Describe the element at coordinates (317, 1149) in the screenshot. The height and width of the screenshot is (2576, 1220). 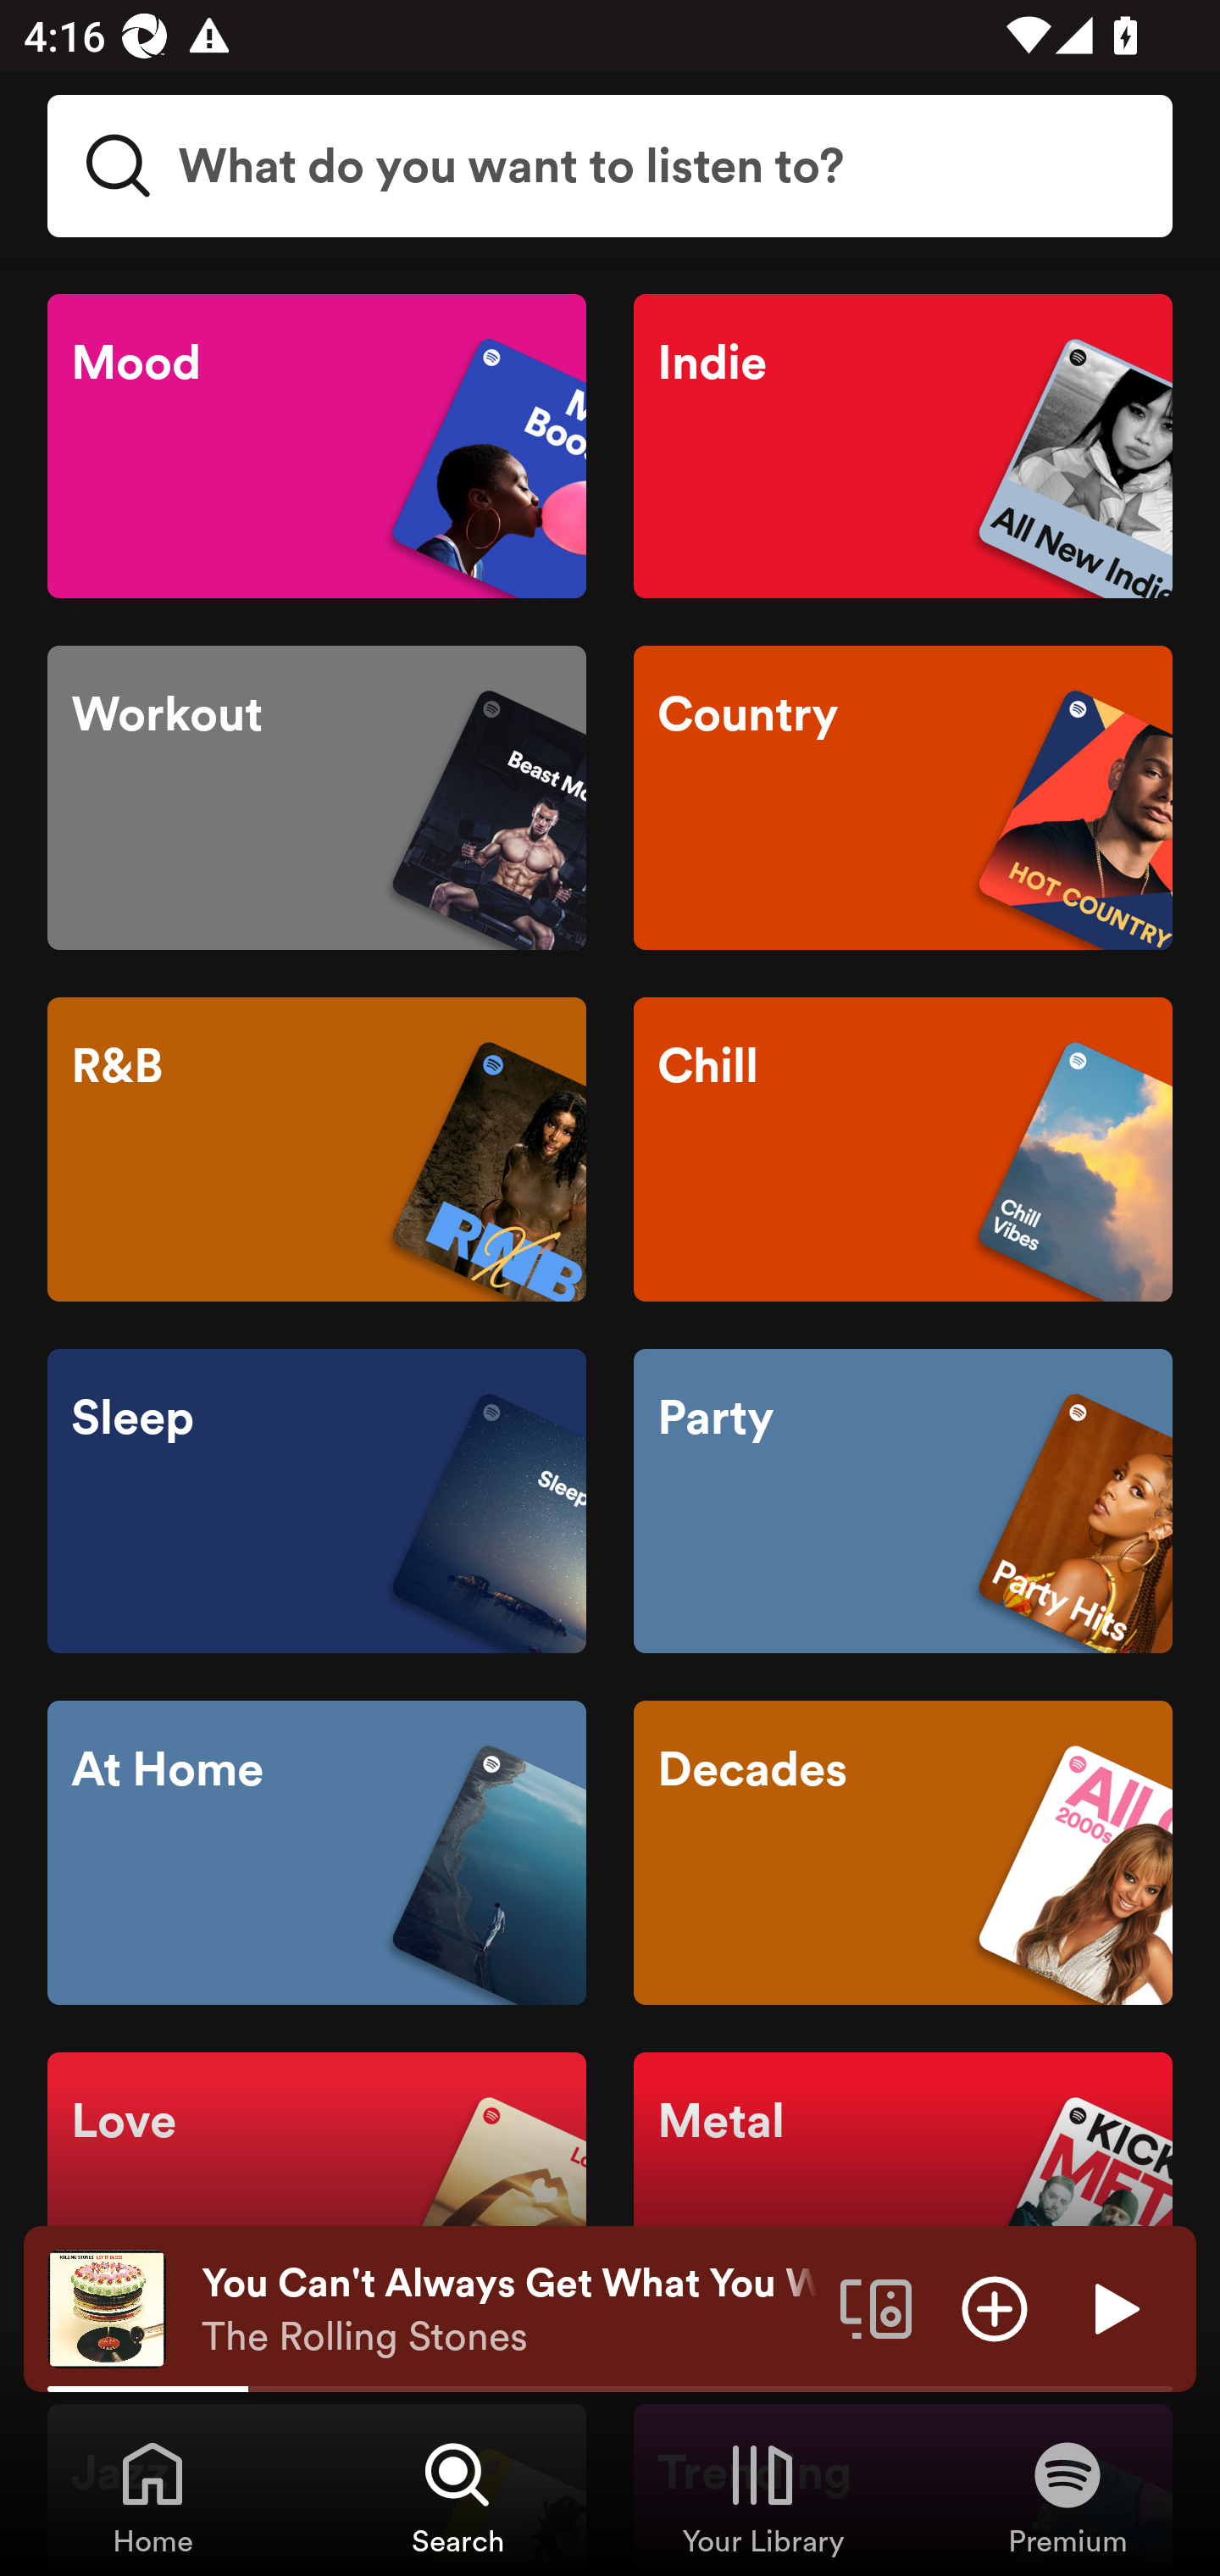
I see `R&B` at that location.